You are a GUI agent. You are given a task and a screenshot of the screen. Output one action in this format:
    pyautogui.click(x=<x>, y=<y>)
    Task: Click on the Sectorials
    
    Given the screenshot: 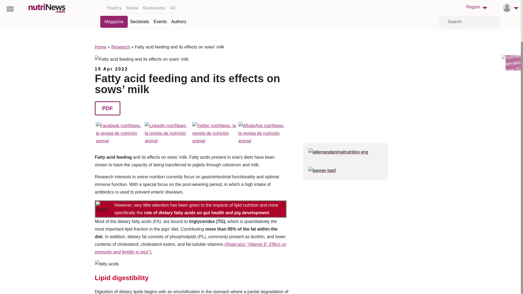 What is the action you would take?
    pyautogui.click(x=139, y=22)
    